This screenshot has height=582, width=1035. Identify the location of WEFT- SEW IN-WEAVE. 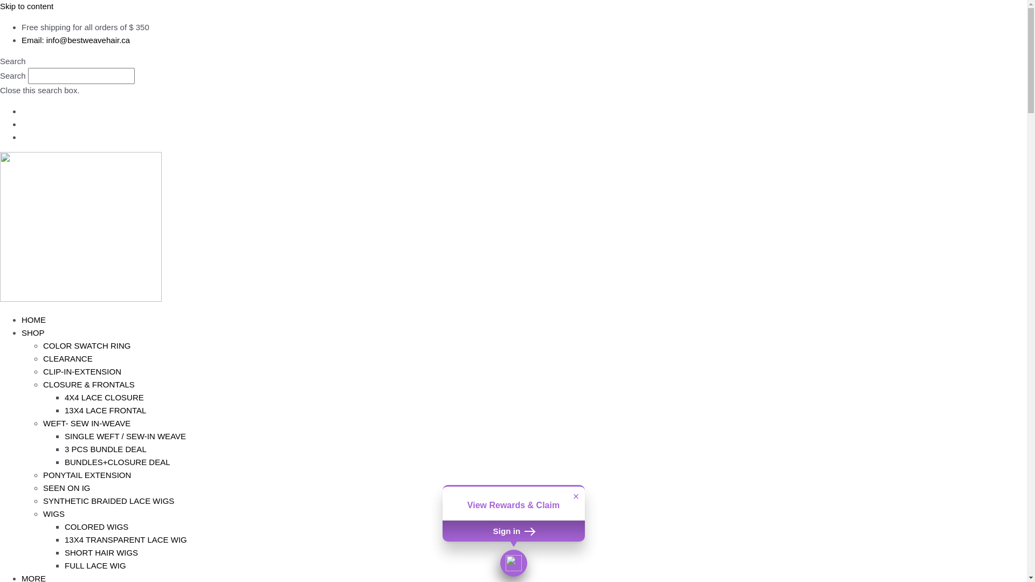
(87, 424).